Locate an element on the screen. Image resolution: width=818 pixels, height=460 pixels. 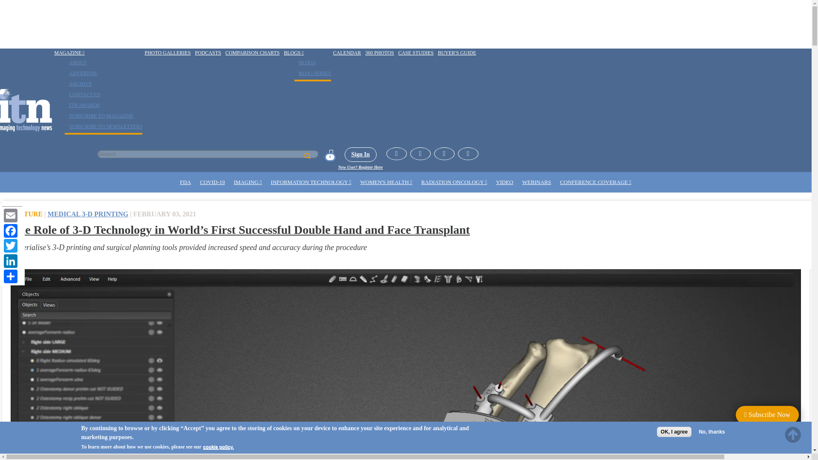
New User? Register Here is located at coordinates (360, 167).